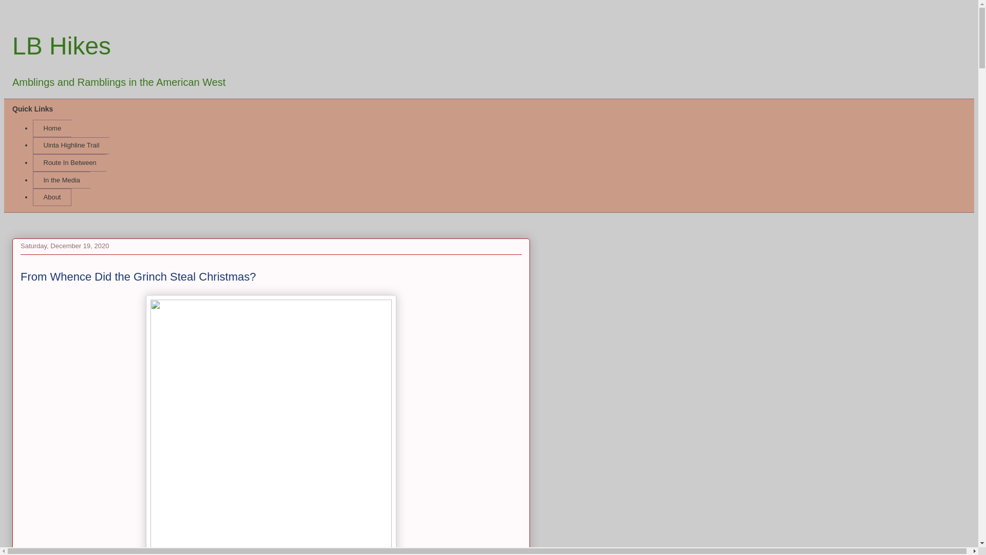  Describe the element at coordinates (51, 197) in the screenshot. I see `About` at that location.